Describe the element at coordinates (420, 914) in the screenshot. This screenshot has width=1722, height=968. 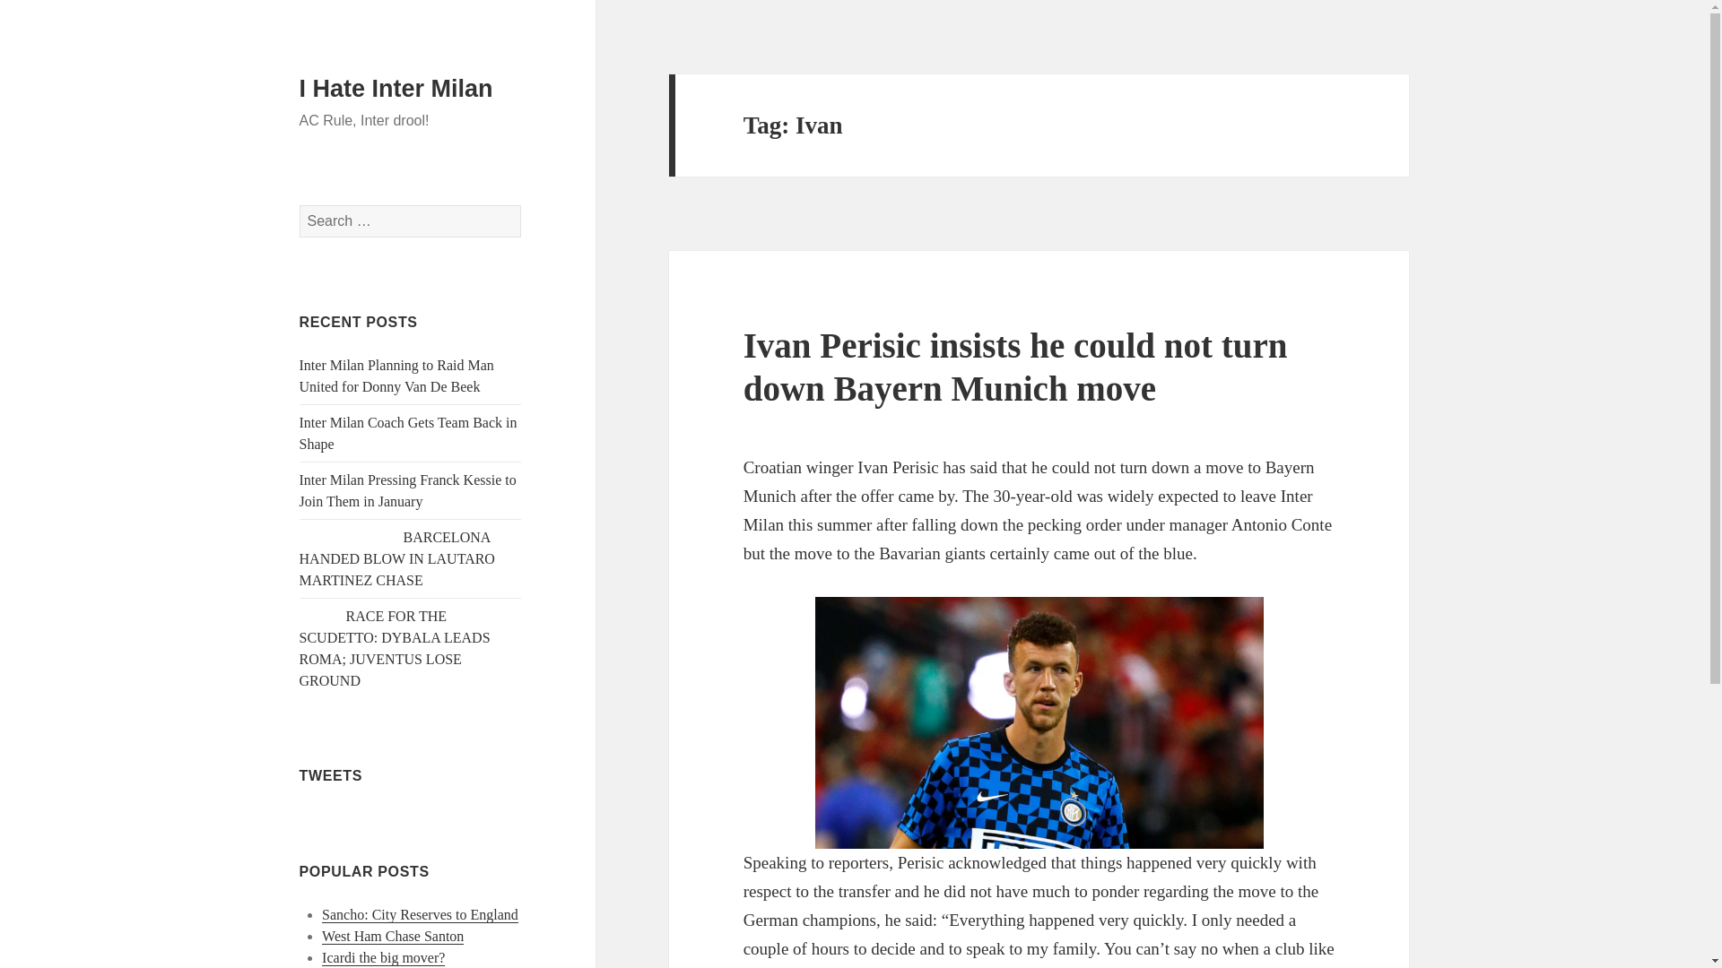
I see `Sancho: City Reserves to England` at that location.